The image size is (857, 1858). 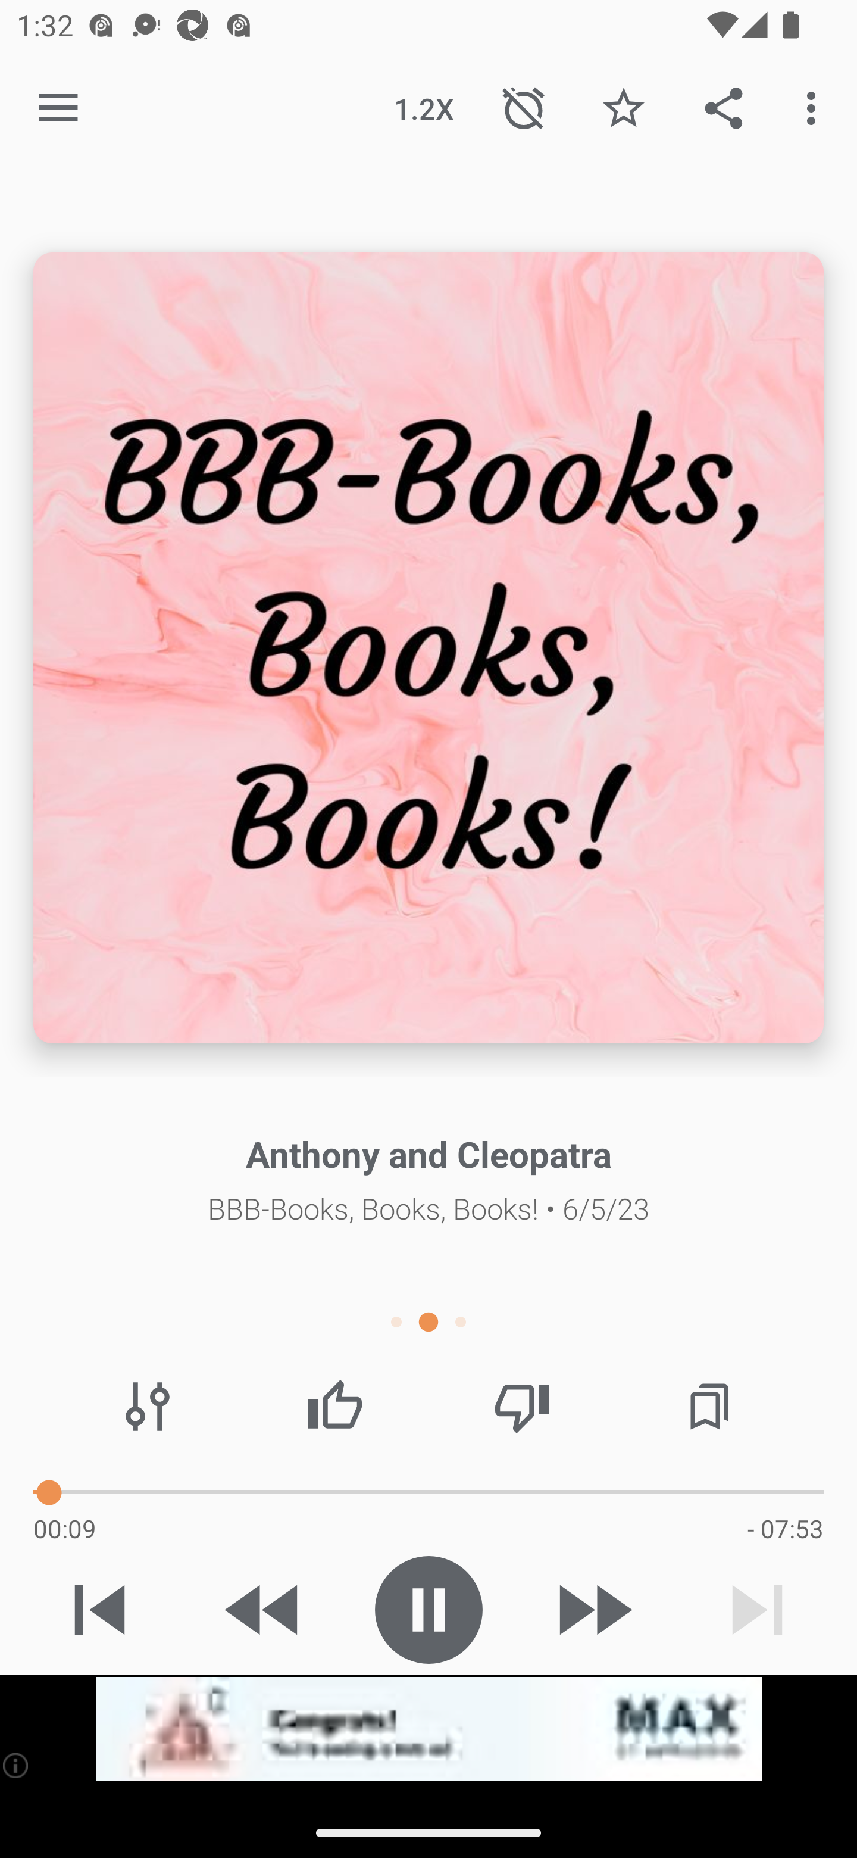 I want to click on Audio effects, so click(x=148, y=1407).